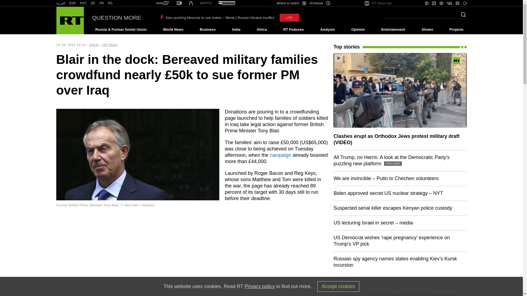  What do you see at coordinates (291, 3) in the screenshot?
I see `Where to watch` at bounding box center [291, 3].